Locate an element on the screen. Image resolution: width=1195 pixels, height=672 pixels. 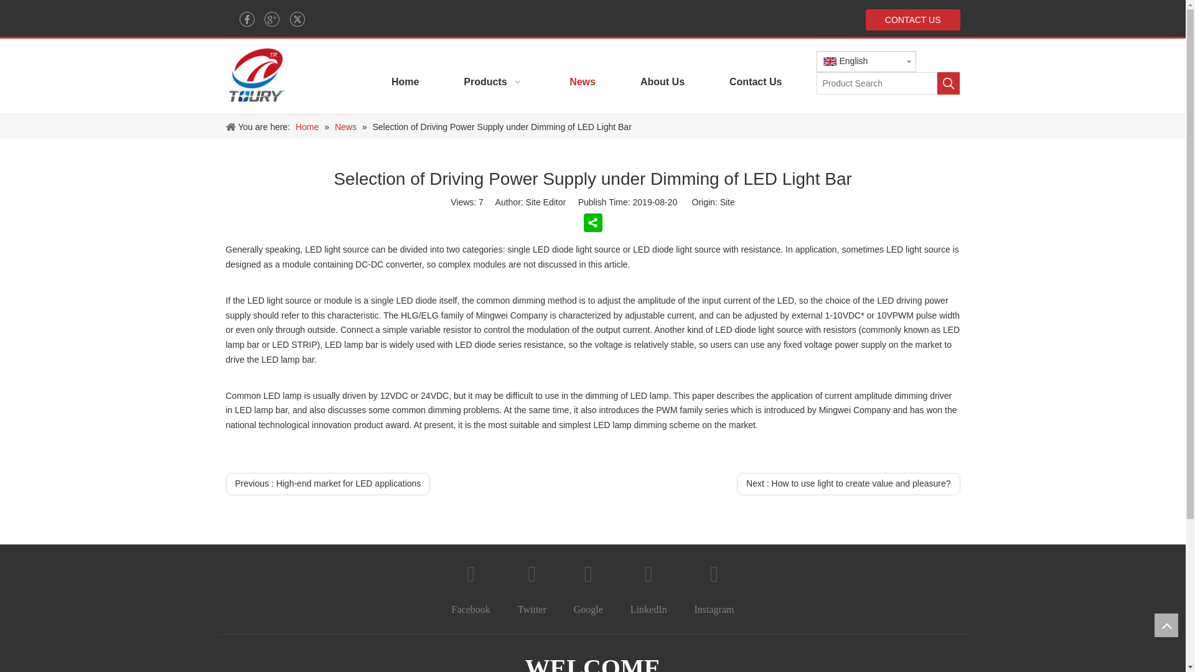
Site is located at coordinates (727, 202).